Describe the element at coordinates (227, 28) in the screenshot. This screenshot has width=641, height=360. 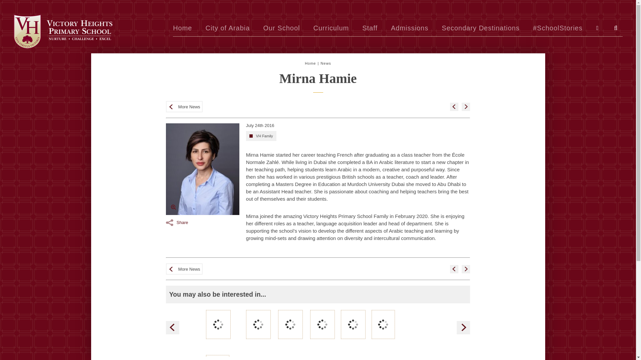
I see `City of Arabia` at that location.